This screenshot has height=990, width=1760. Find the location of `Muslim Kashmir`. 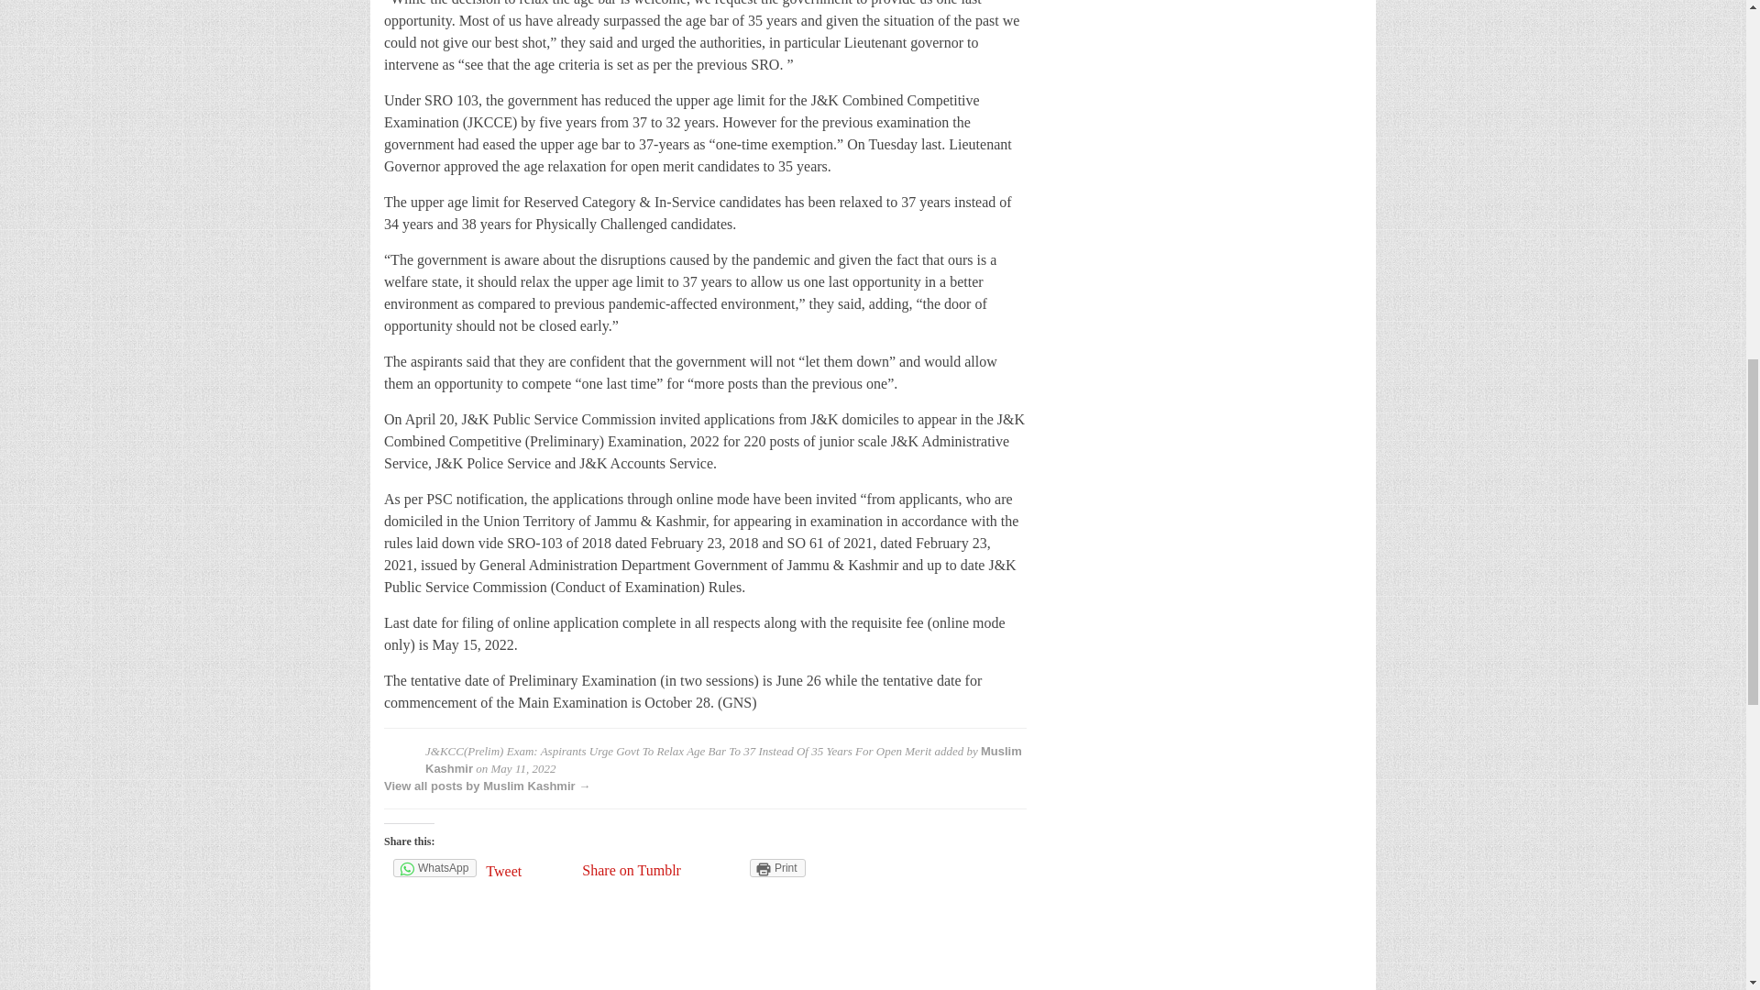

Muslim Kashmir is located at coordinates (724, 759).